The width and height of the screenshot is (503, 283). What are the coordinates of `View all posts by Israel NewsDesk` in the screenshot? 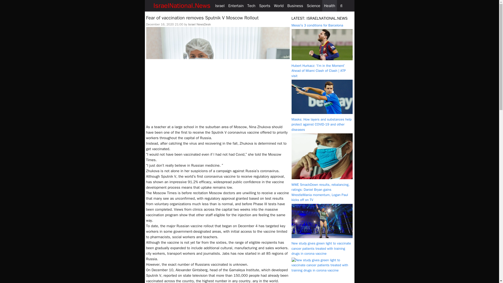 It's located at (199, 25).